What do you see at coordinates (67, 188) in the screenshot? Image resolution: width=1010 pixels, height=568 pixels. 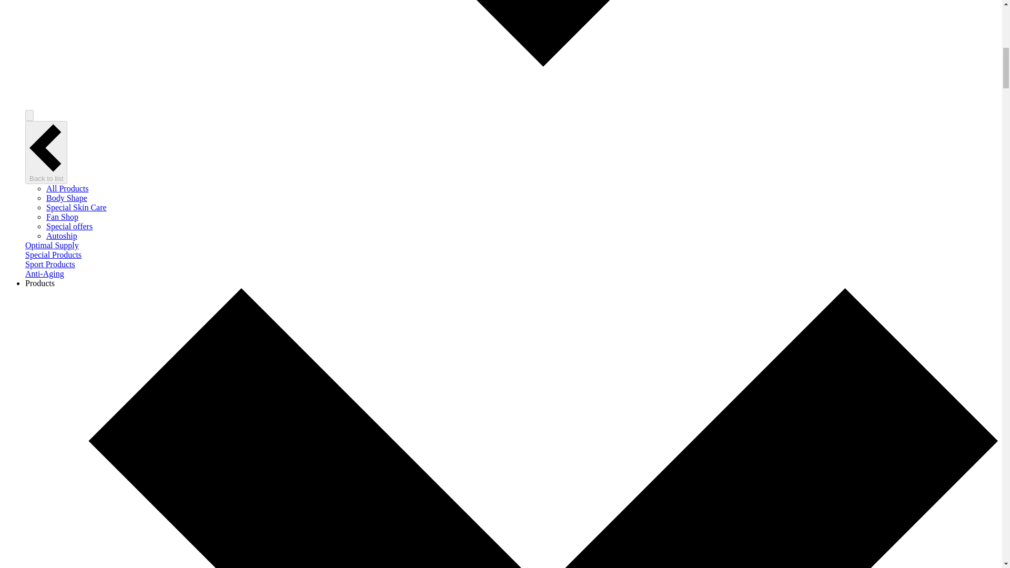 I see `All Products` at bounding box center [67, 188].